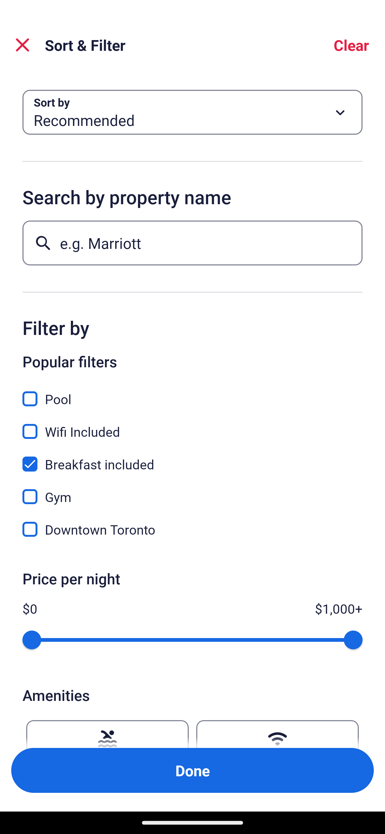  I want to click on Sort by Button Recommended, so click(192, 112).